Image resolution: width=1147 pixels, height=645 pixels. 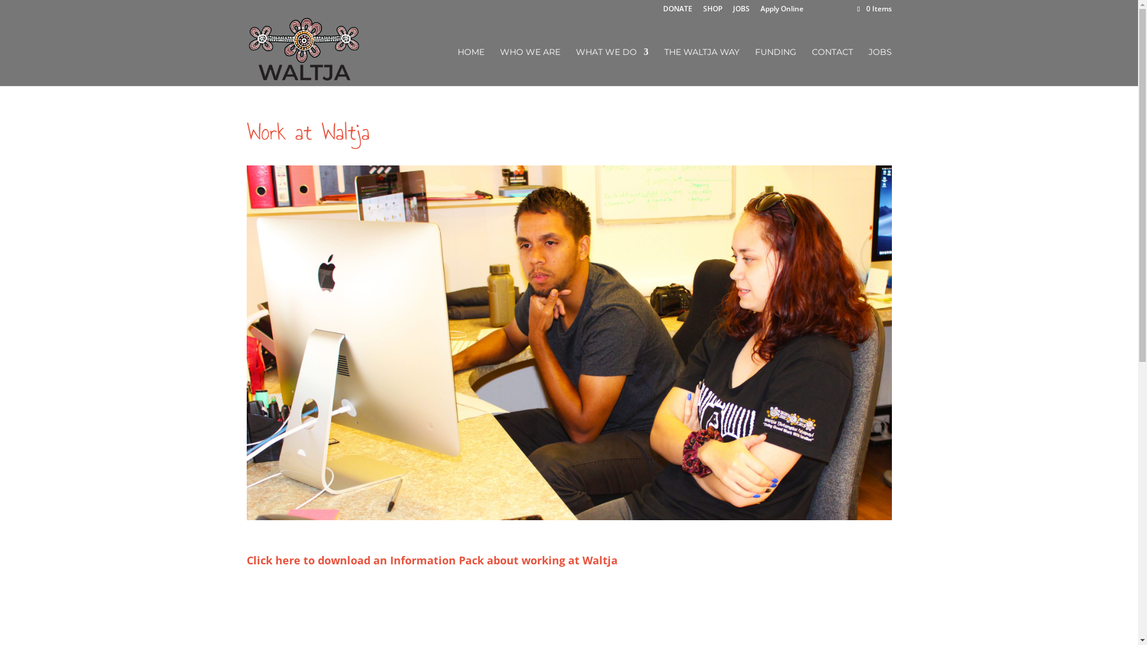 I want to click on JOBS, so click(x=881, y=67).